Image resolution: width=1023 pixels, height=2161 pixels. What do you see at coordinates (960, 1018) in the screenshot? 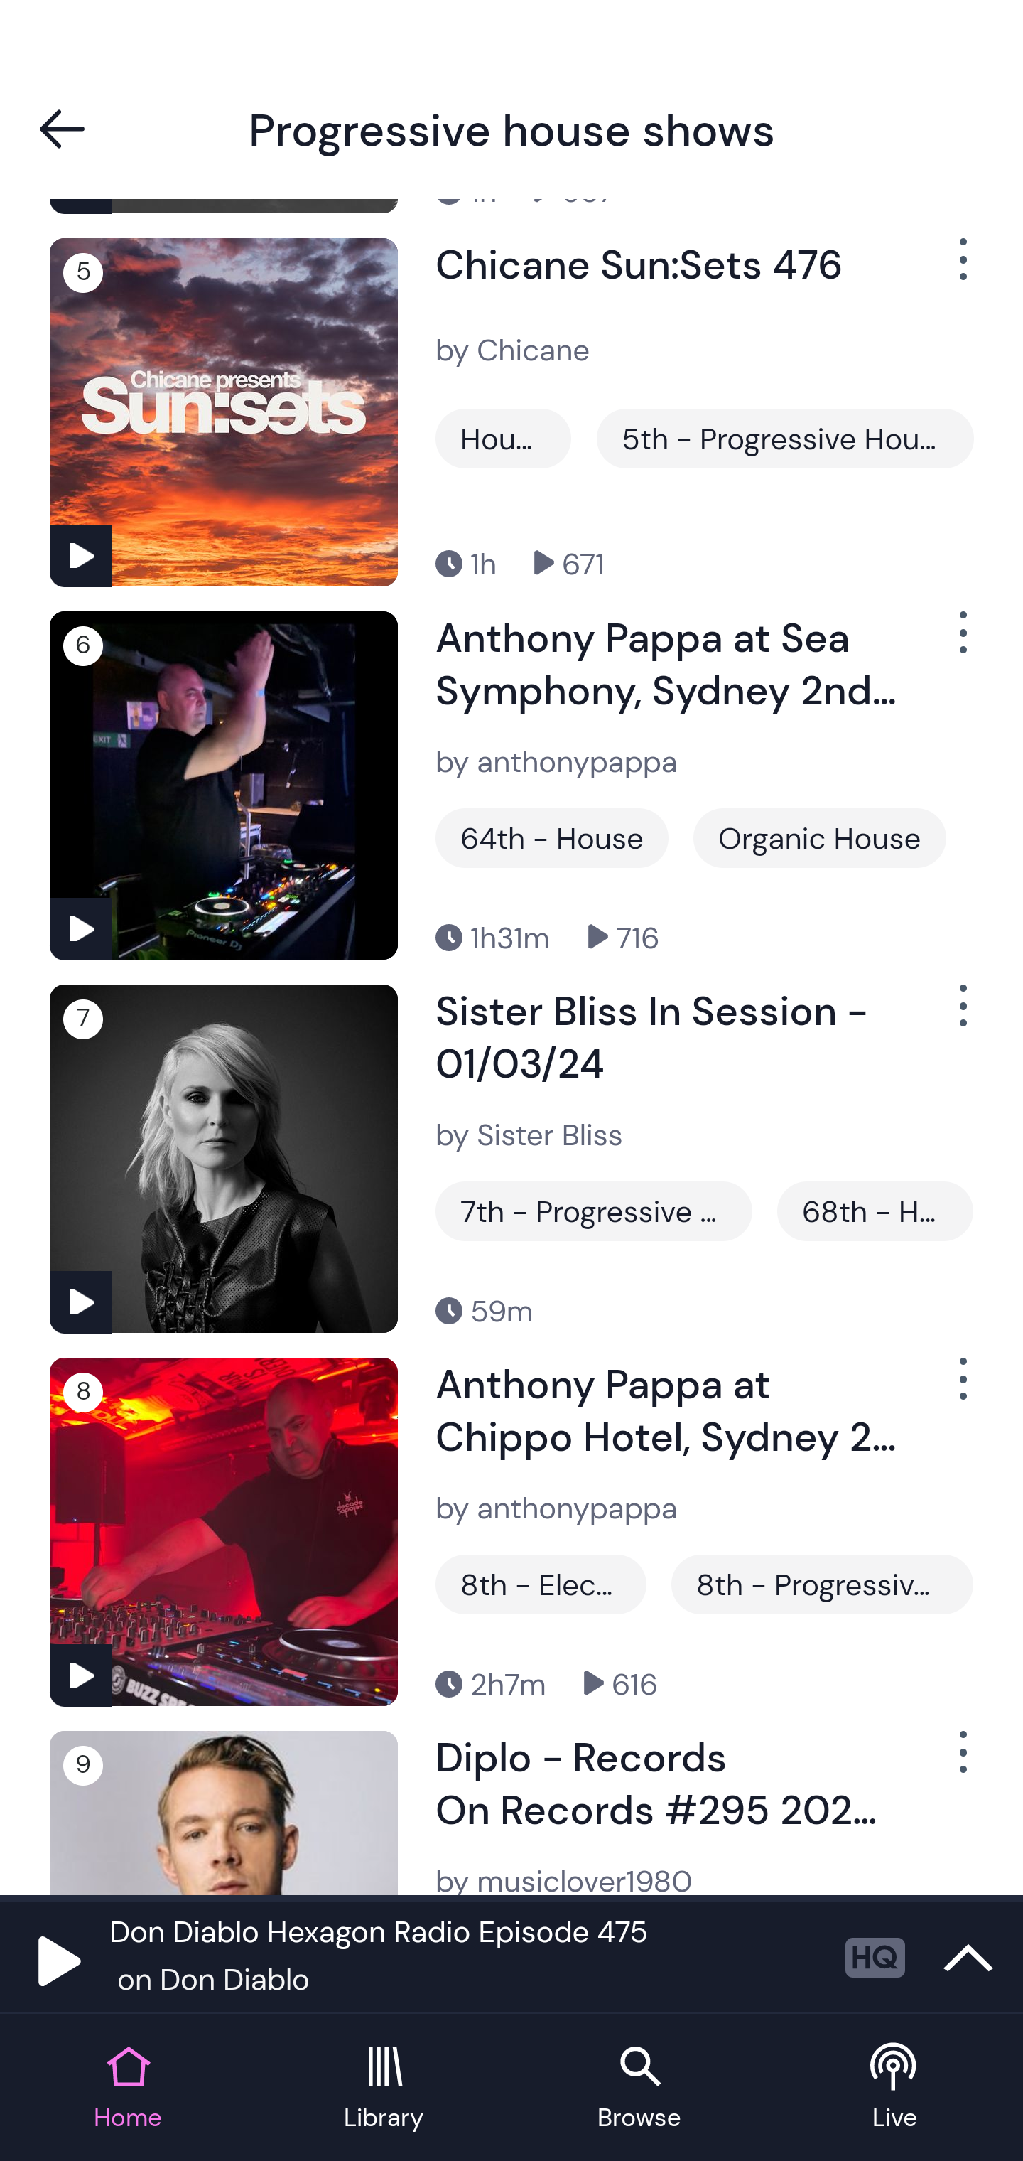
I see `Show Options Menu Button` at bounding box center [960, 1018].